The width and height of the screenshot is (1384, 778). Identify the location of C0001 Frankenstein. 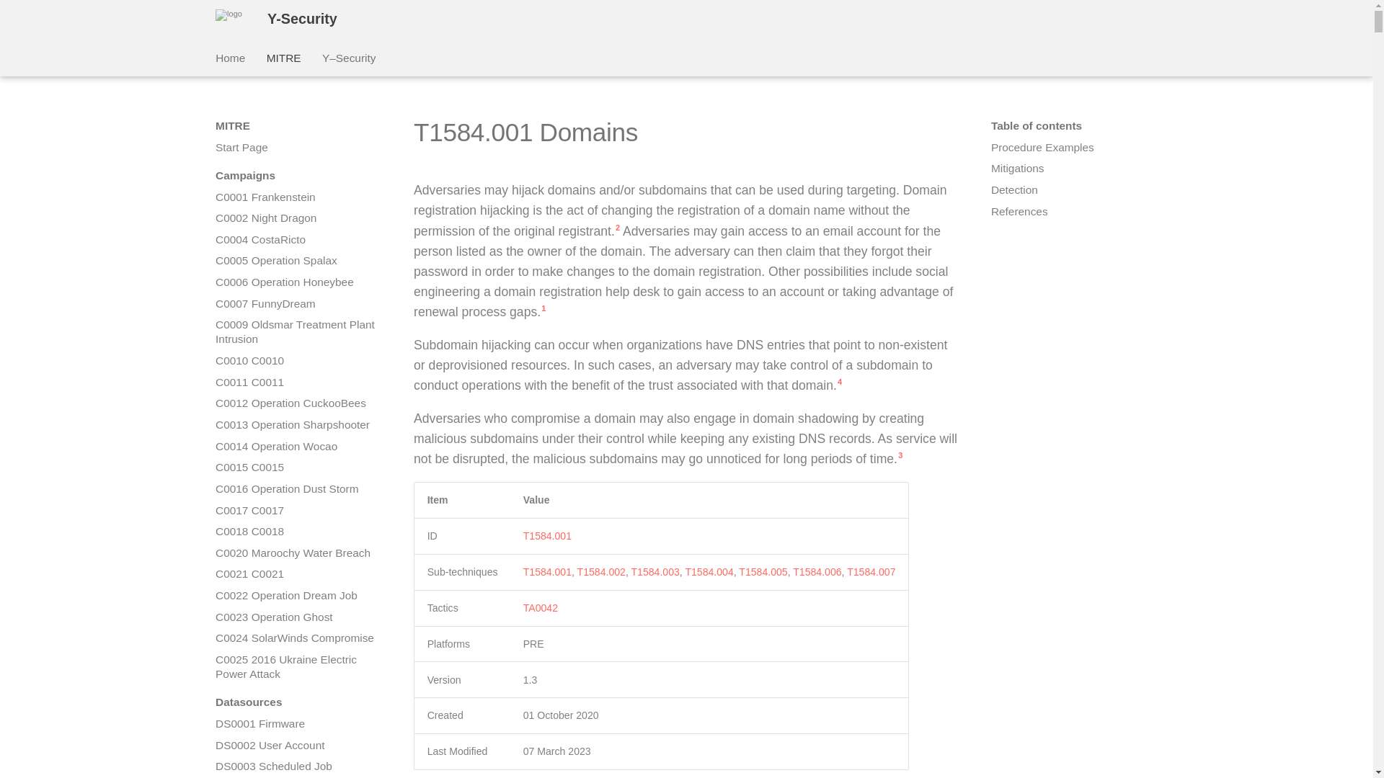
(297, 197).